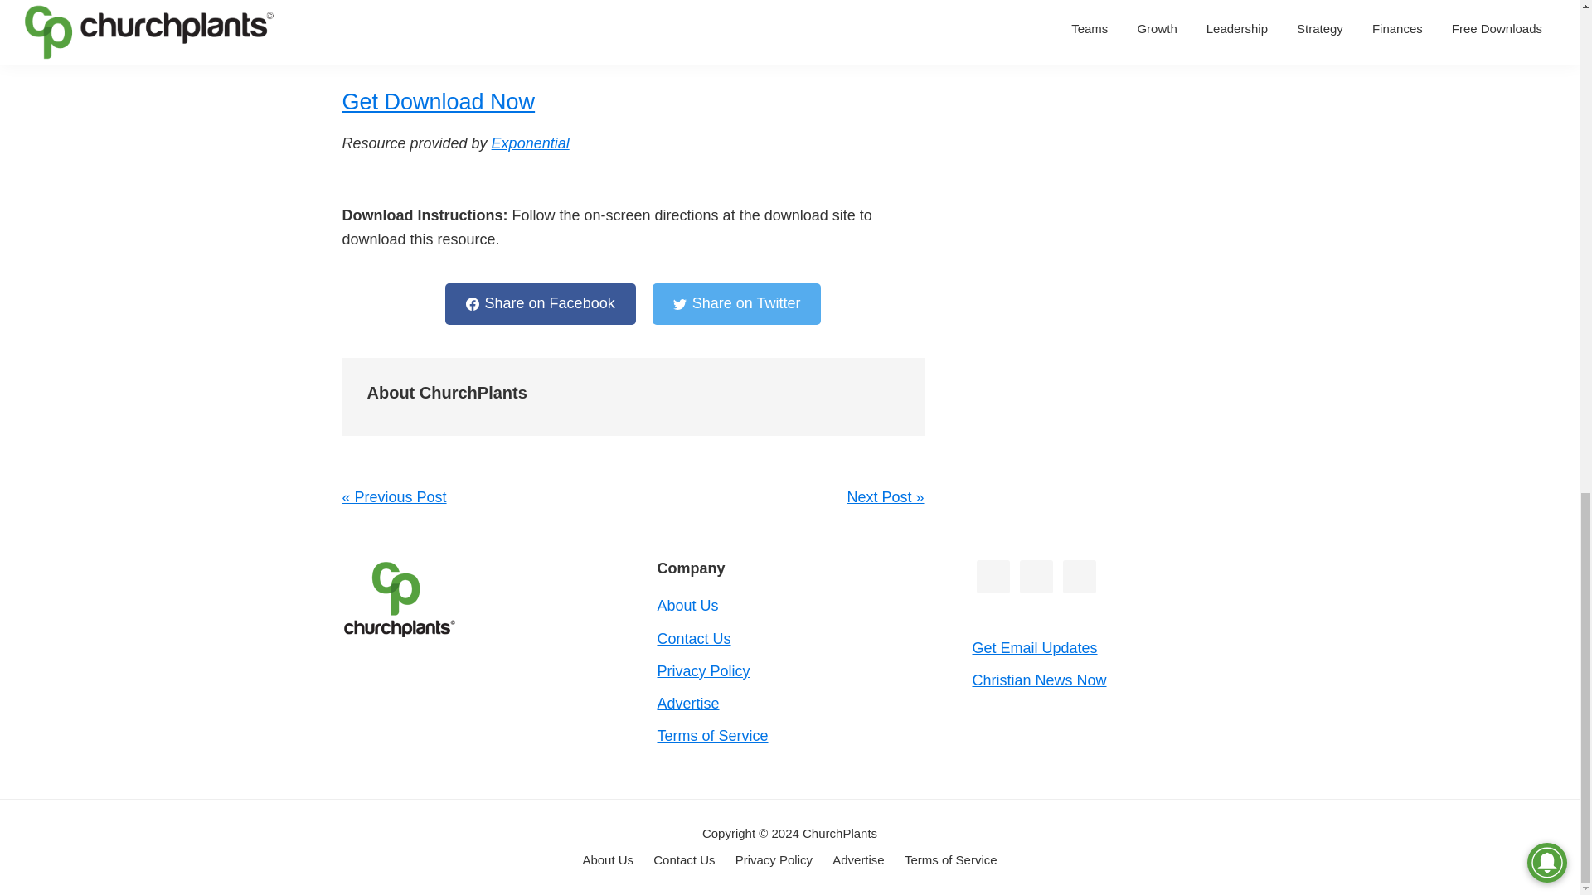  Describe the element at coordinates (438, 114) in the screenshot. I see `Get Download Now` at that location.